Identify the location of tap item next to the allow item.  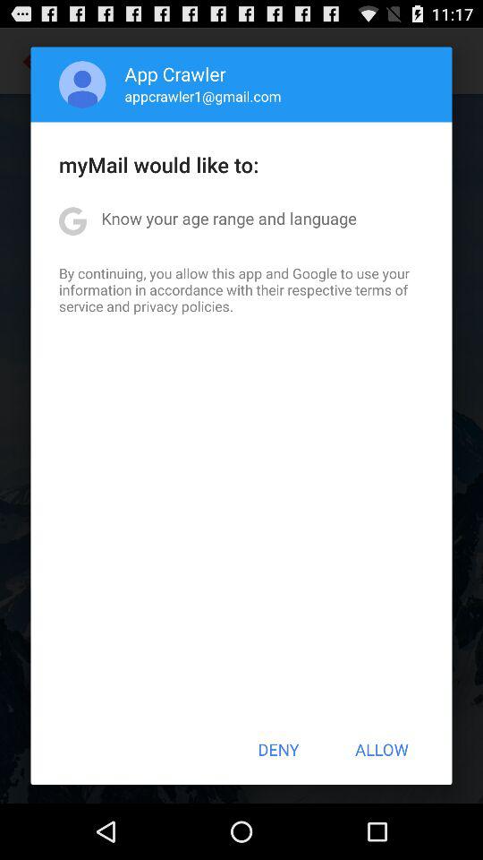
(278, 749).